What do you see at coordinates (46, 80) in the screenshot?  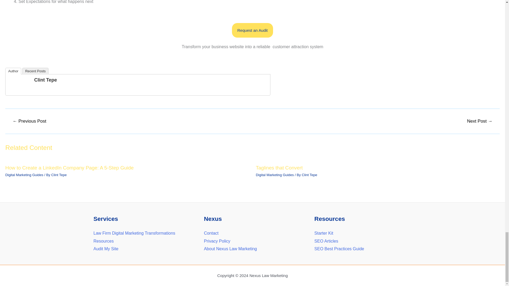 I see `Clint Tepe` at bounding box center [46, 80].